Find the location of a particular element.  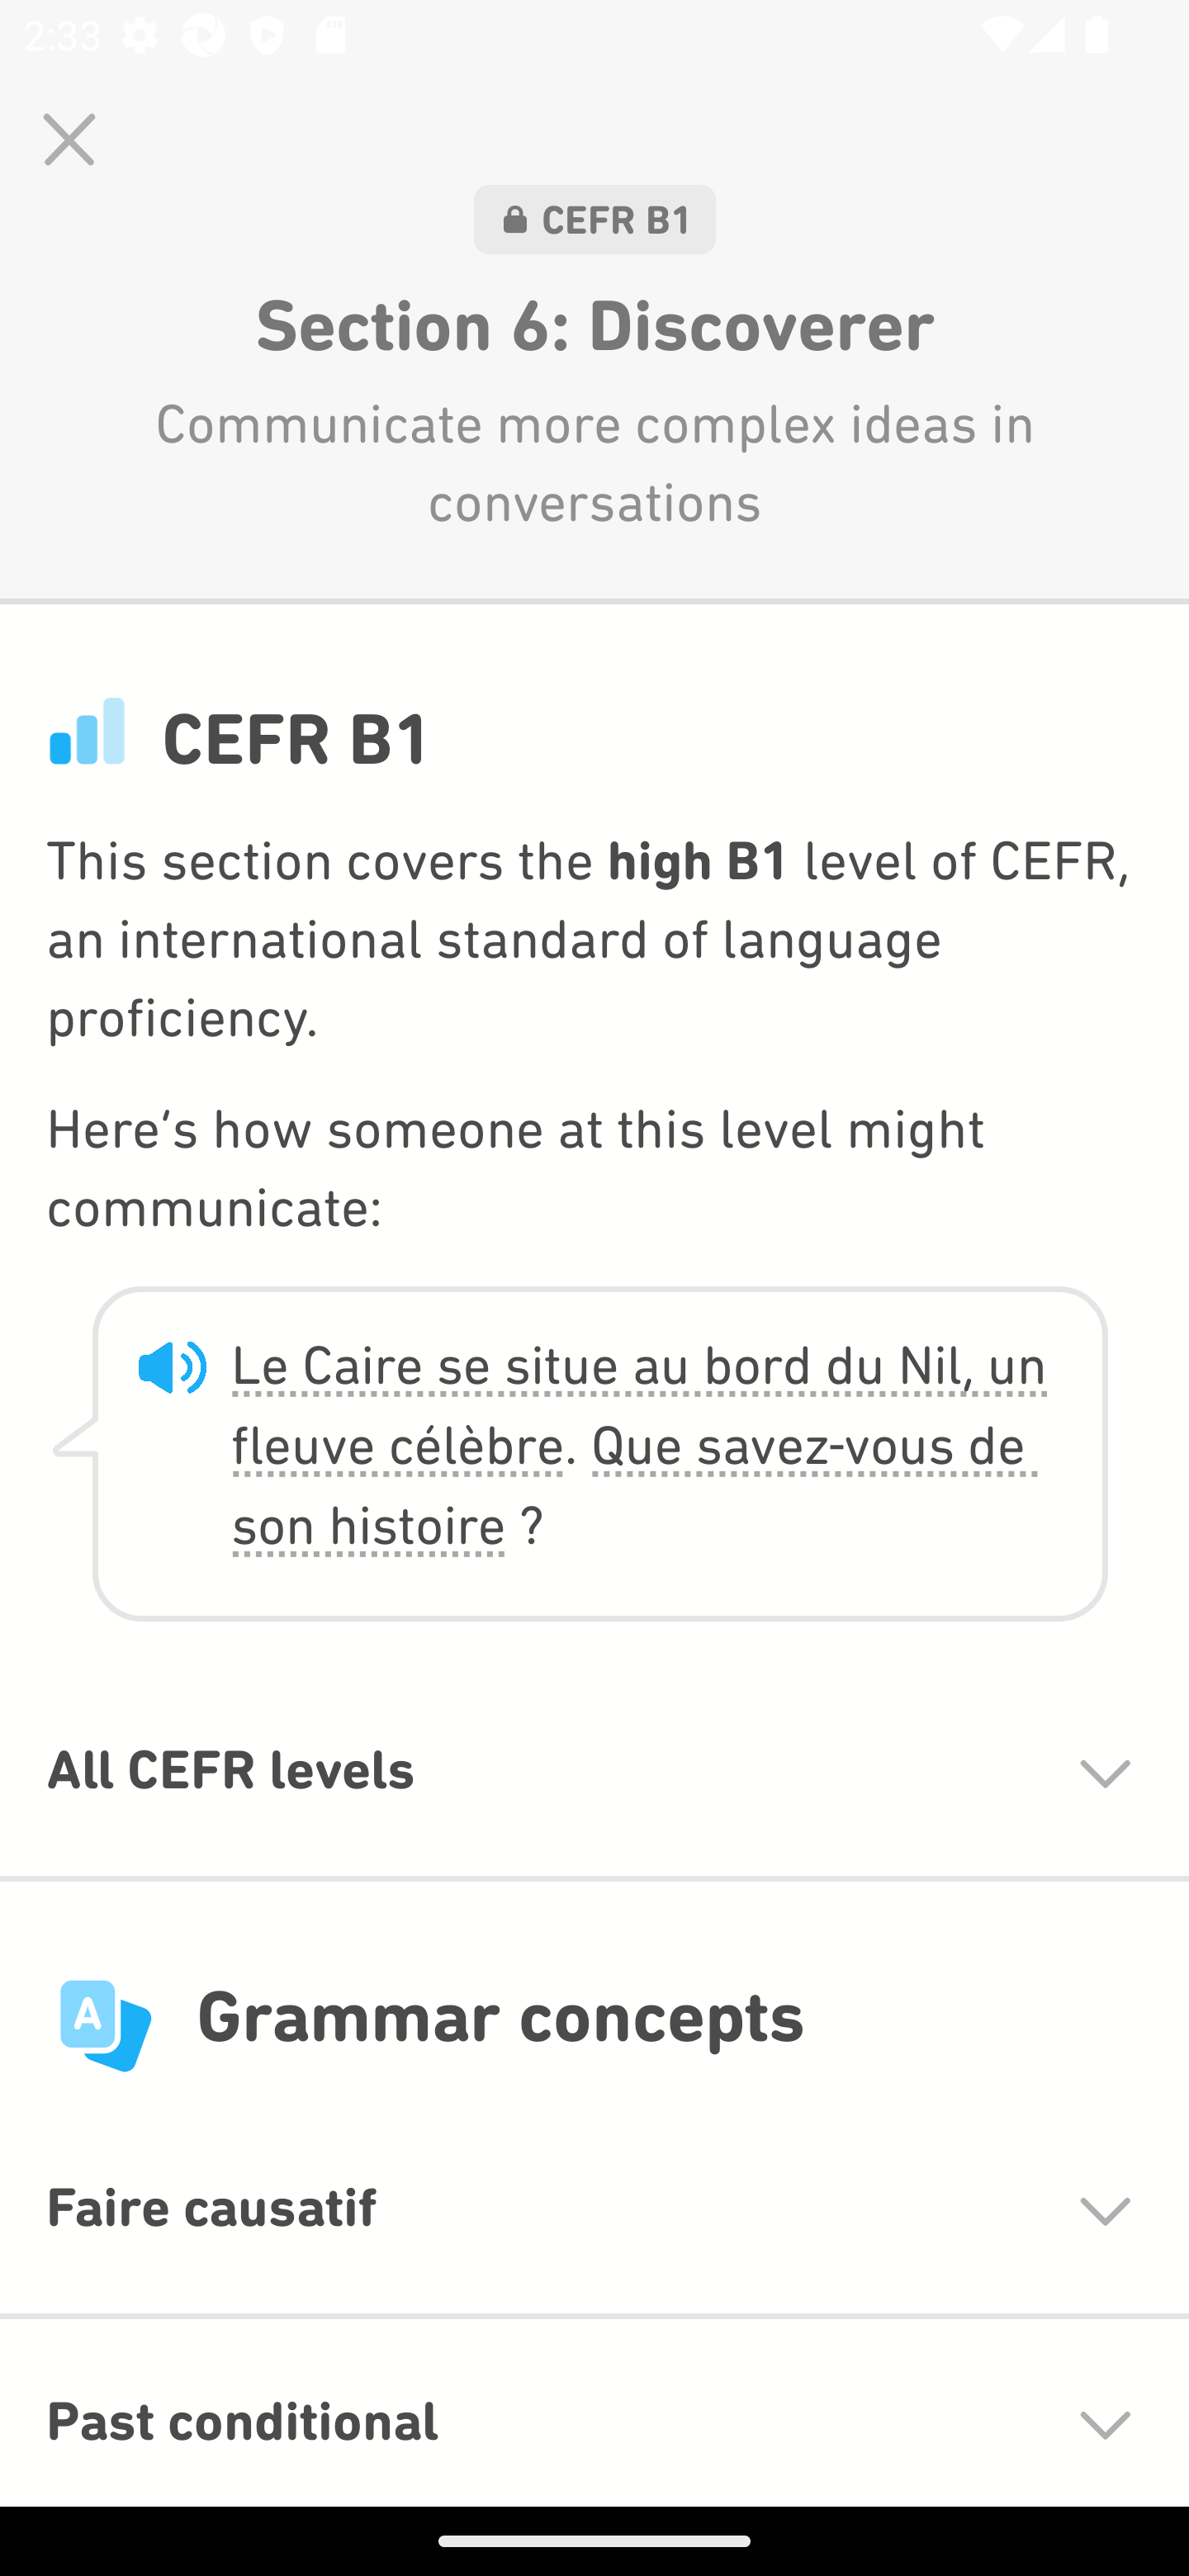

All CEFR levels is located at coordinates (594, 1805).